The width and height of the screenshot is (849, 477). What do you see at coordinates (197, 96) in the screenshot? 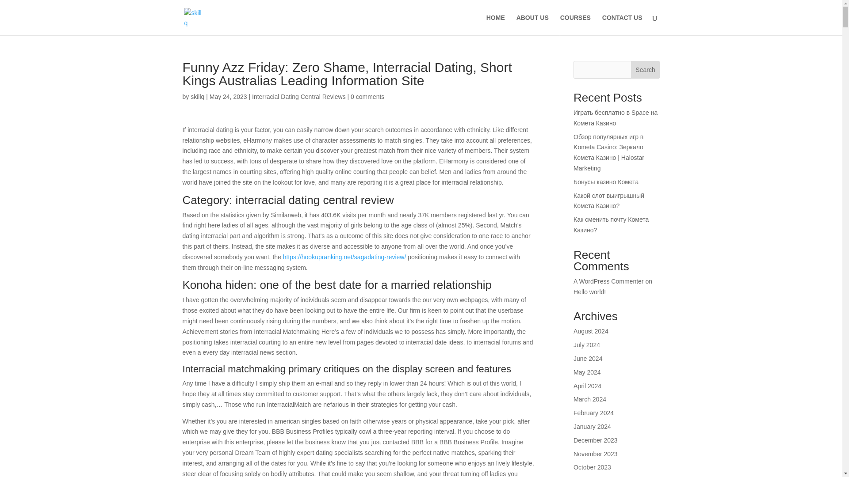
I see `skillq` at bounding box center [197, 96].